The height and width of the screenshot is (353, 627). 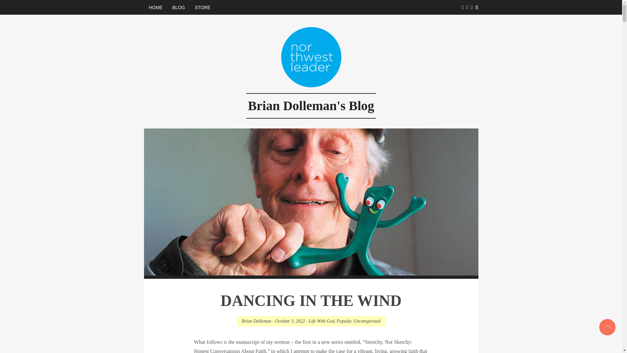 What do you see at coordinates (256, 321) in the screenshot?
I see `Posts by Brian Dolleman` at bounding box center [256, 321].